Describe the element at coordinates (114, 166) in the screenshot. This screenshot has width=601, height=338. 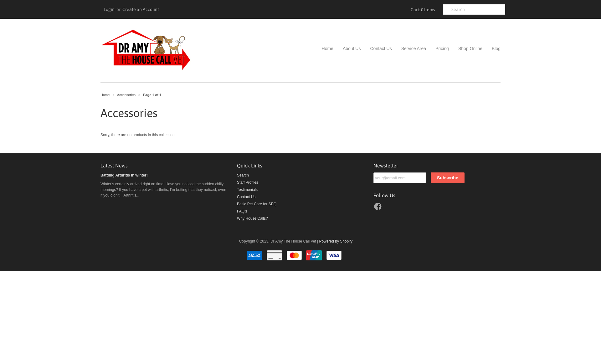
I see `Latest News` at that location.